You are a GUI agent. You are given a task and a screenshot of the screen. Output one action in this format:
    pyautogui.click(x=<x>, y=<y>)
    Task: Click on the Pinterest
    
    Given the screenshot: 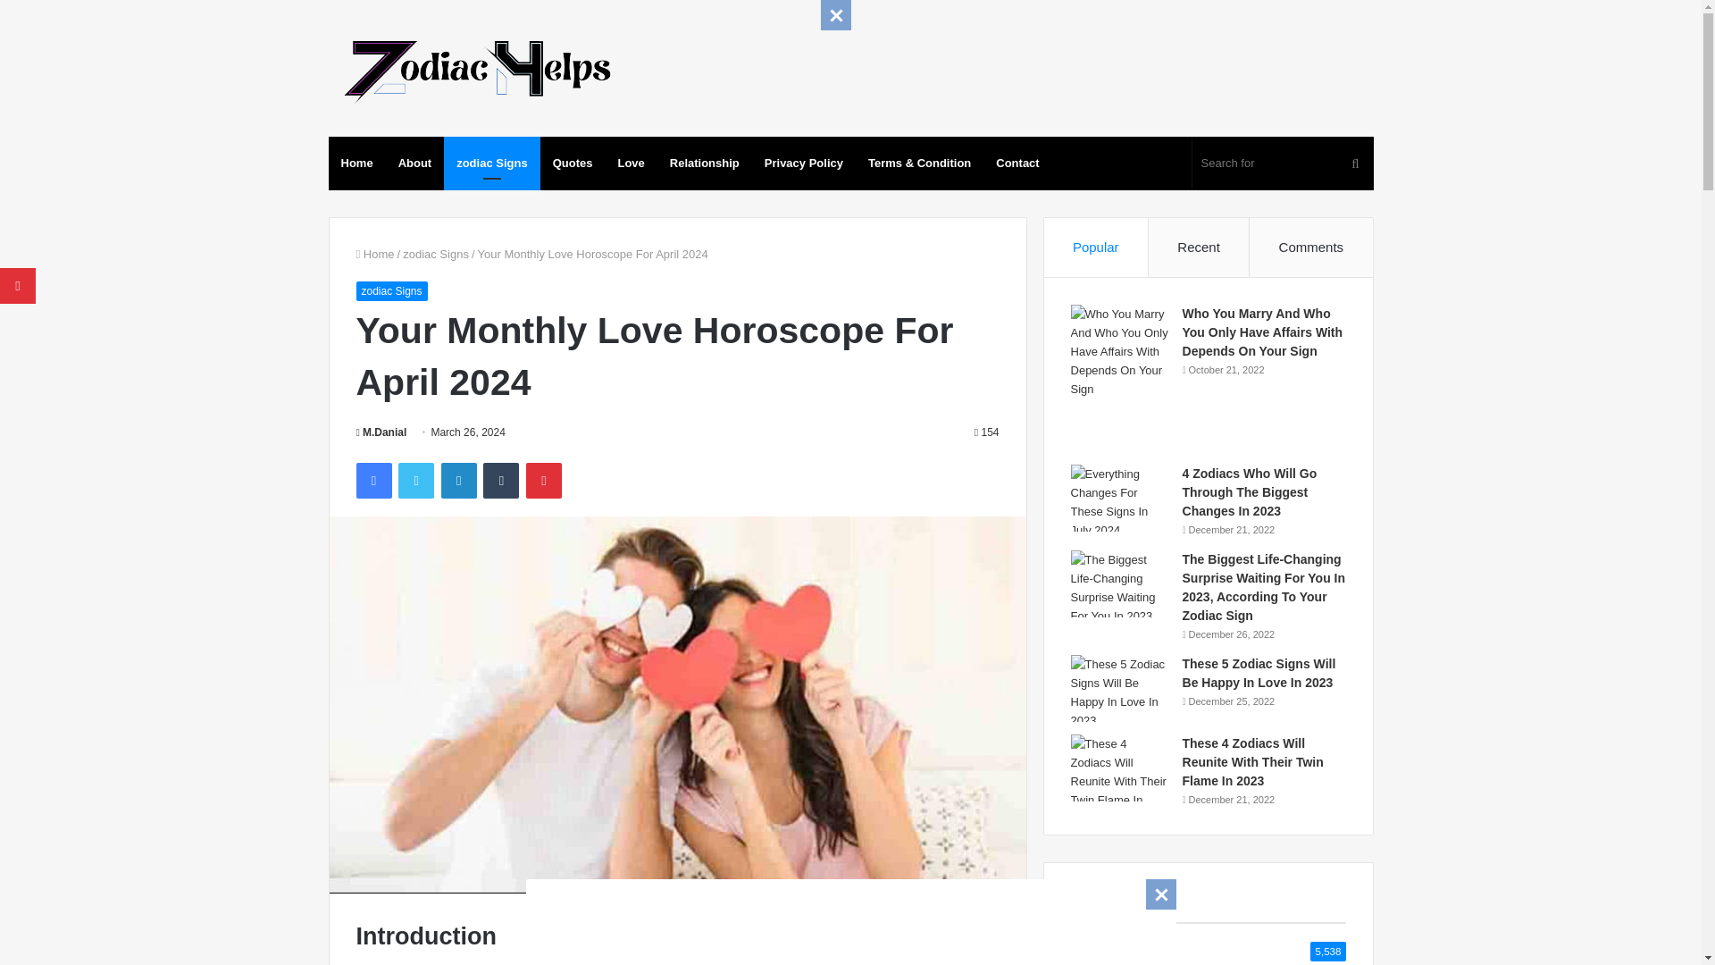 What is the action you would take?
    pyautogui.click(x=544, y=481)
    